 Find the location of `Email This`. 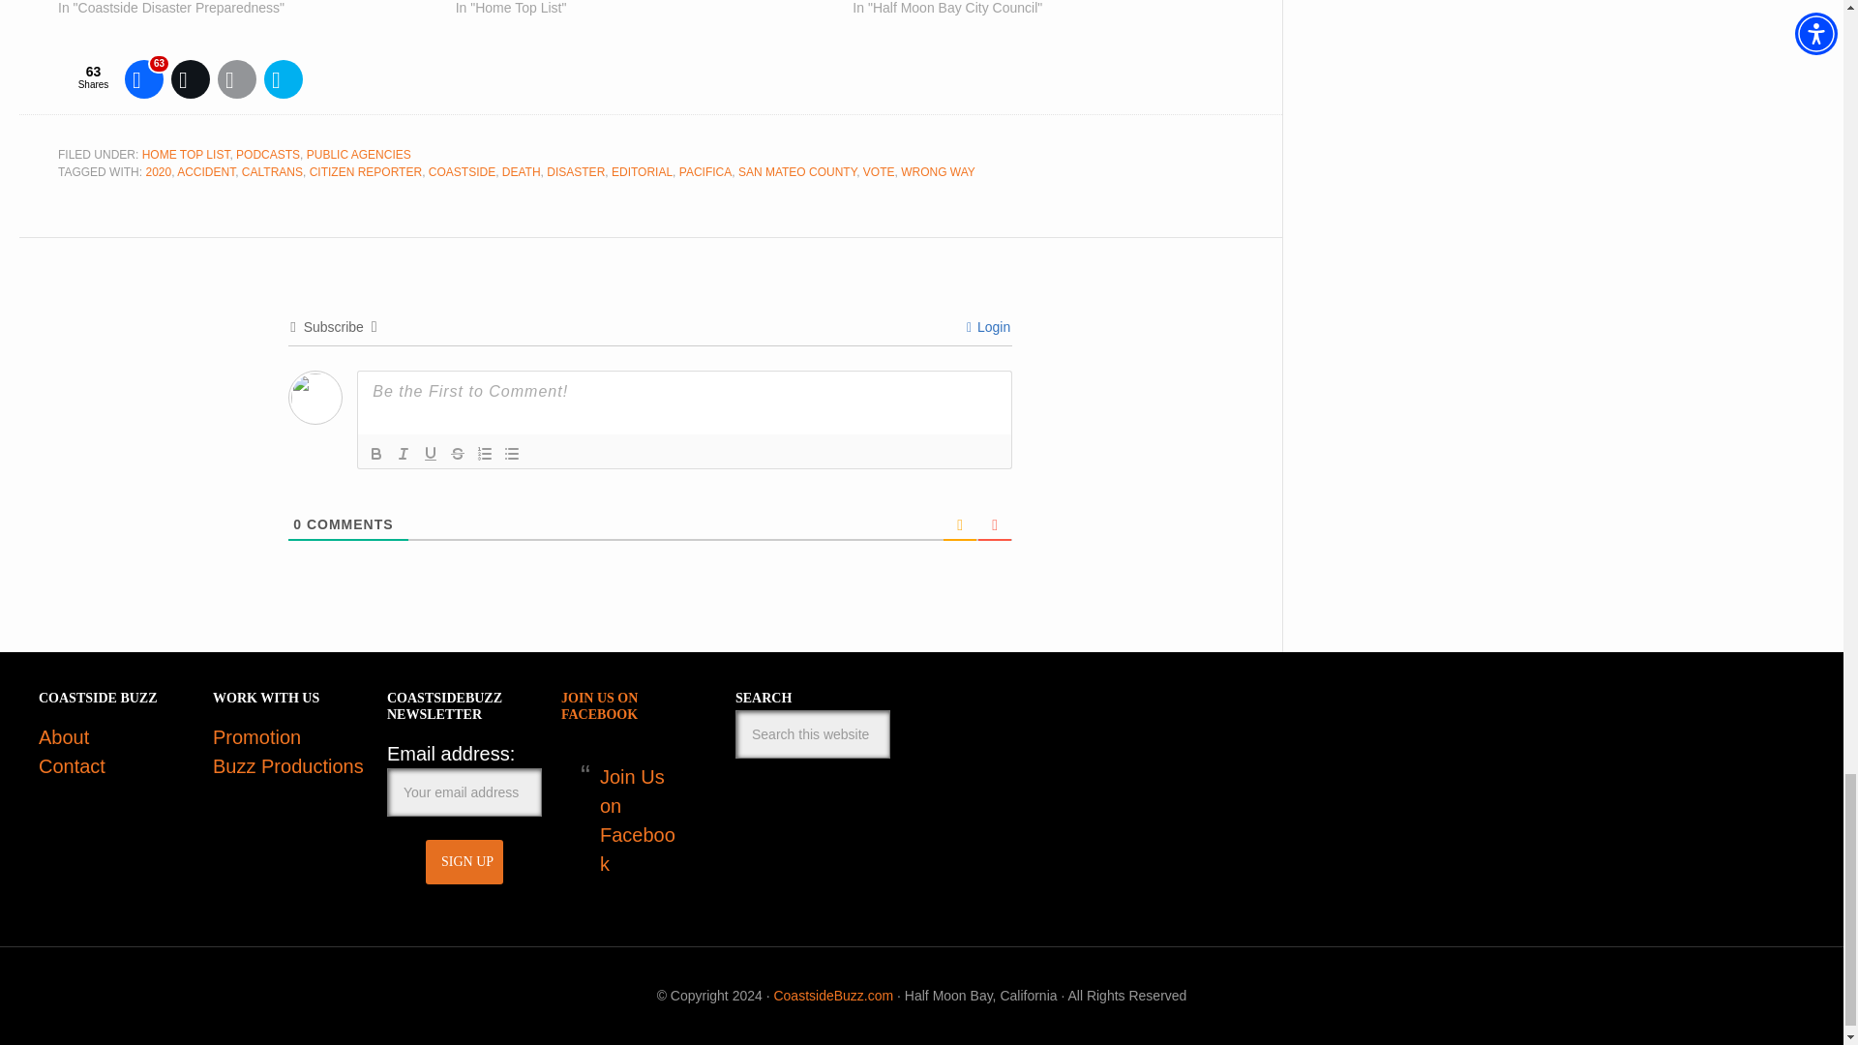

Email This is located at coordinates (236, 79).